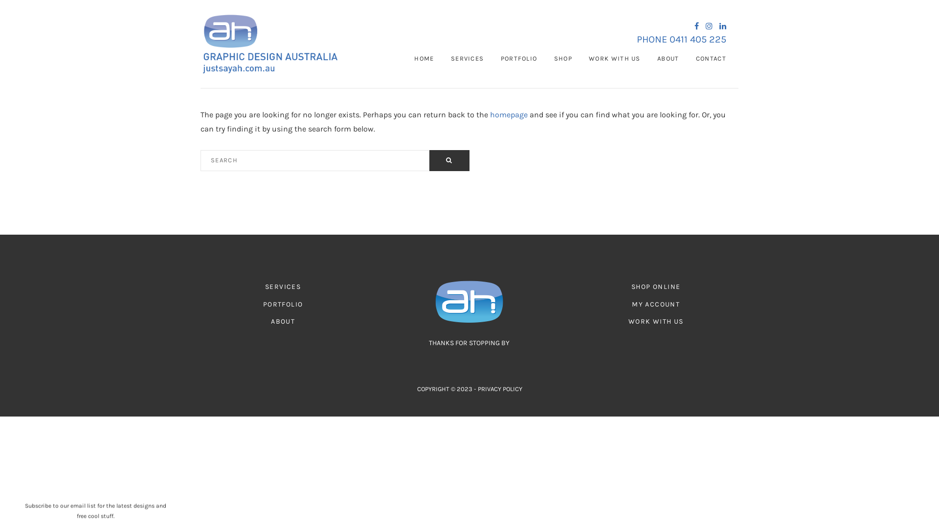  I want to click on HOME, so click(424, 59).